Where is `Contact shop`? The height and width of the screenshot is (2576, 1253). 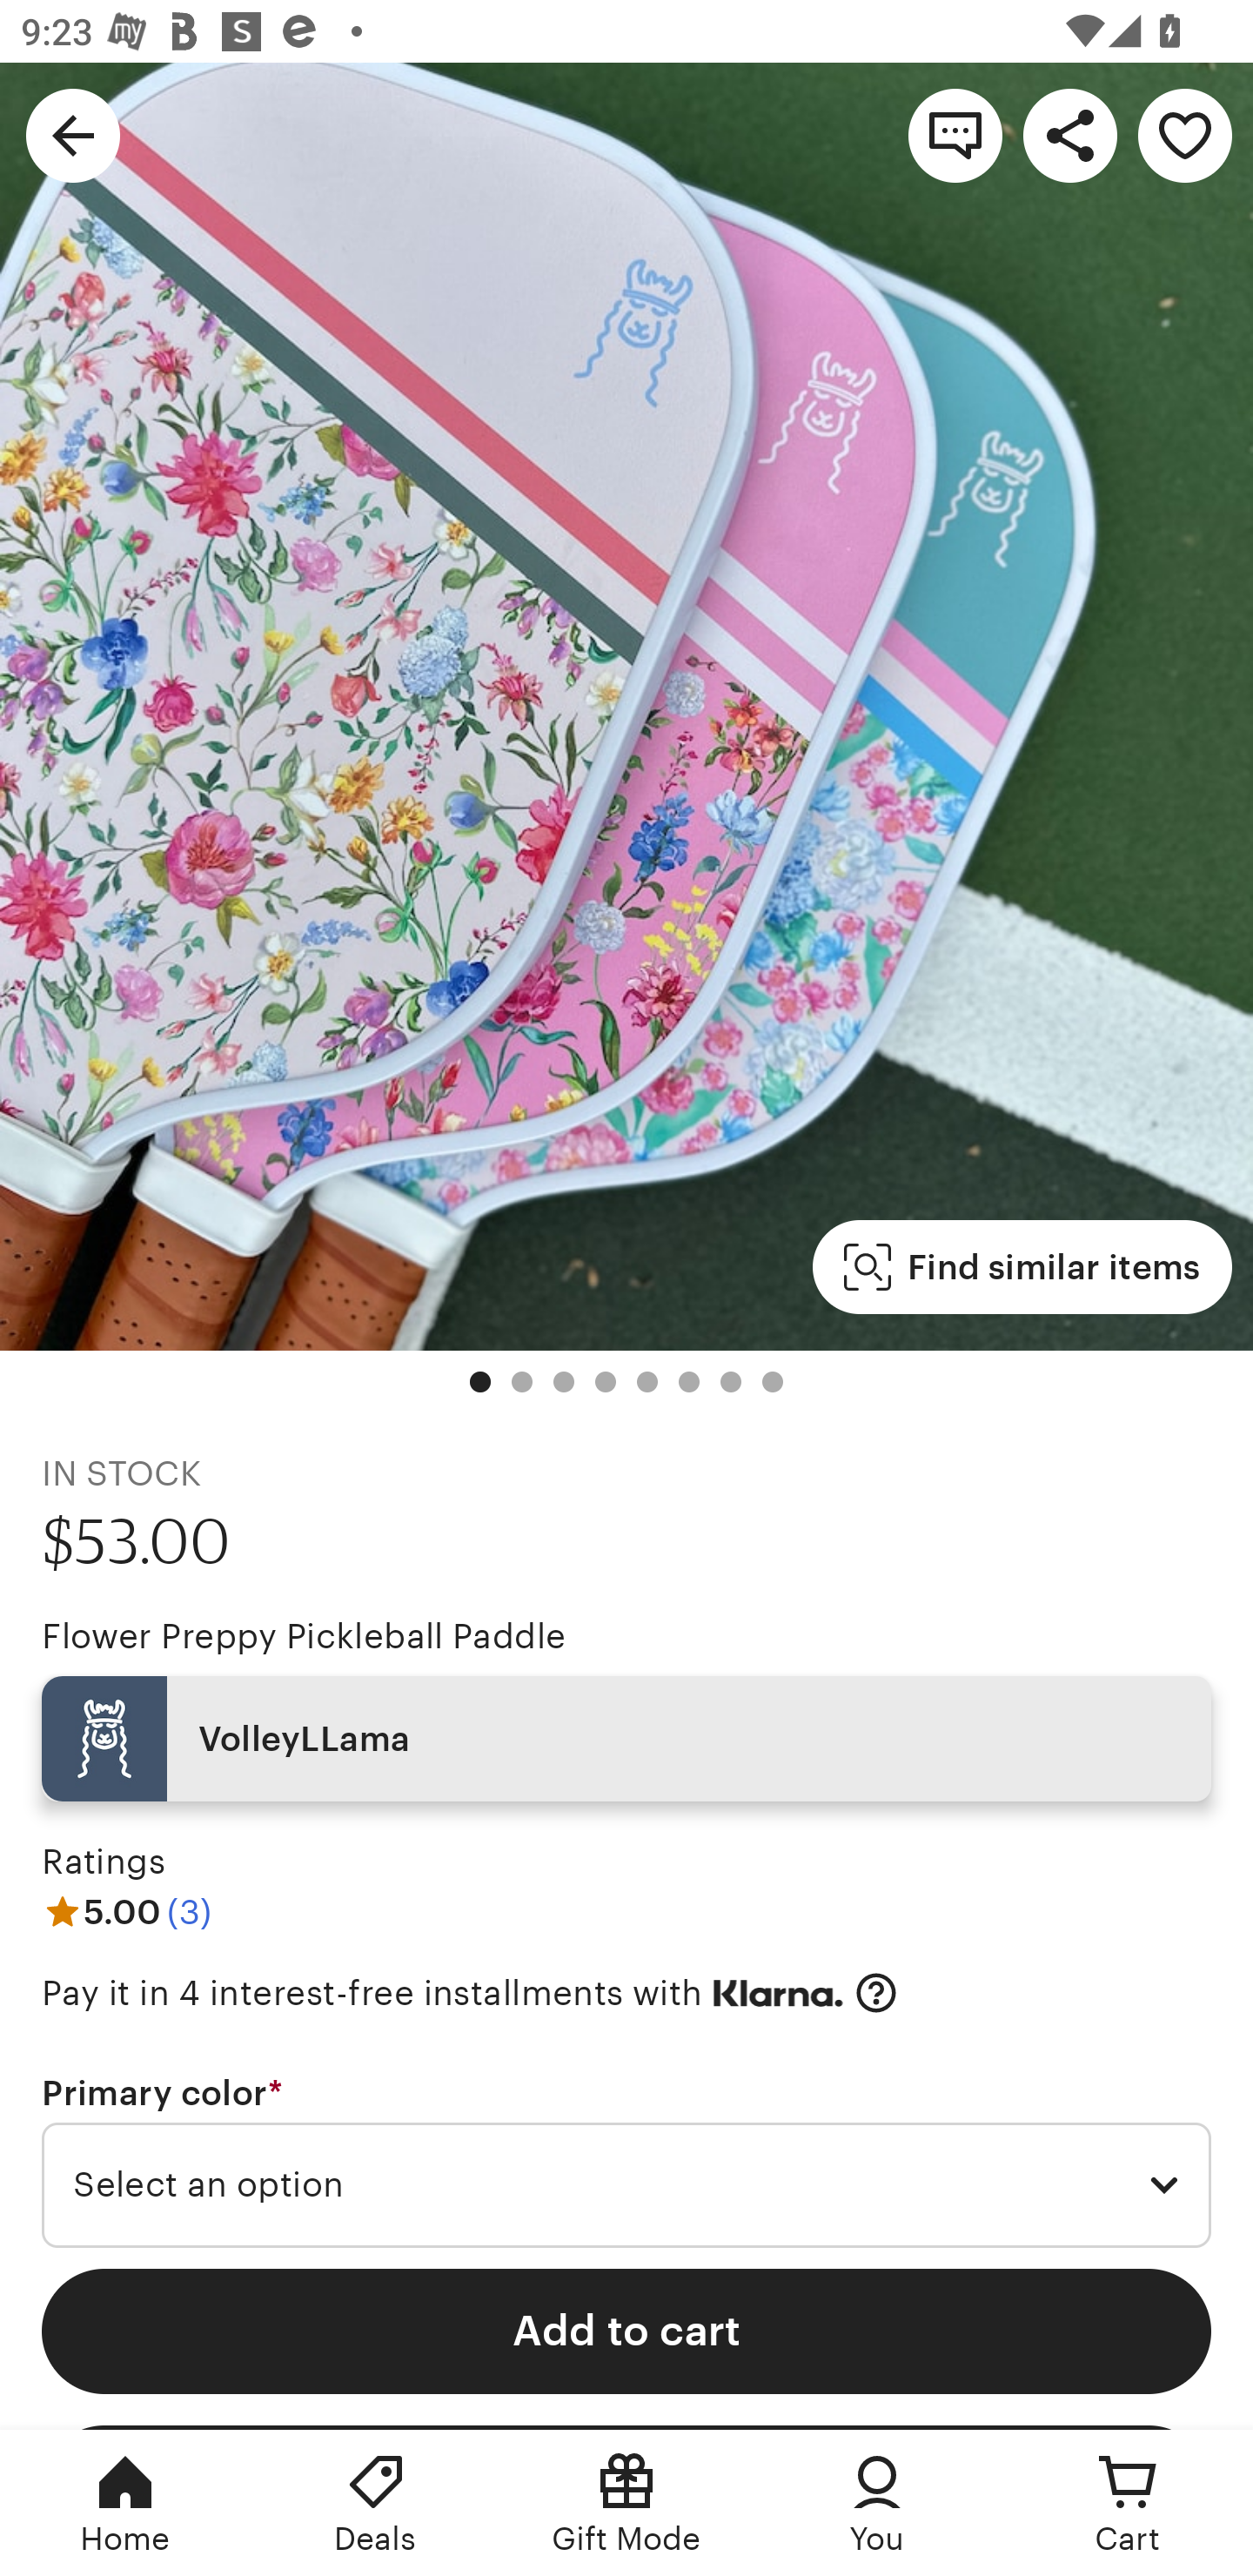 Contact shop is located at coordinates (955, 134).